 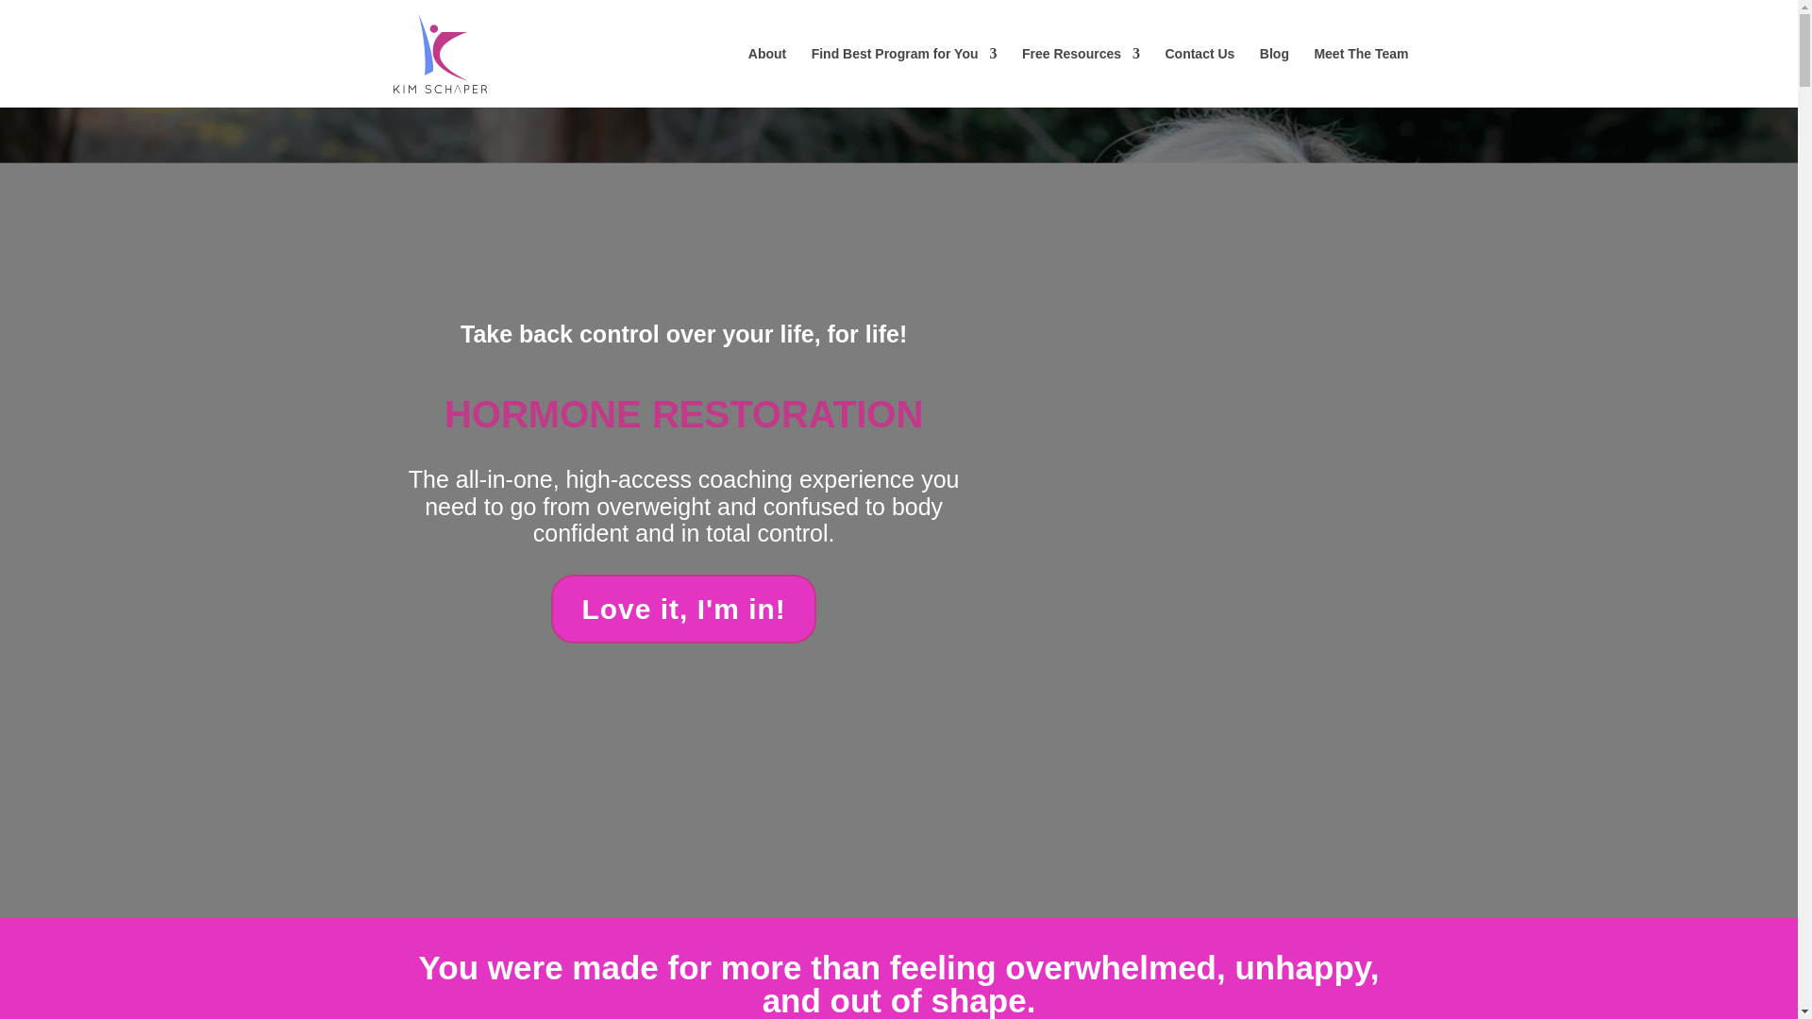 I want to click on Find Best Program for You, so click(x=904, y=77).